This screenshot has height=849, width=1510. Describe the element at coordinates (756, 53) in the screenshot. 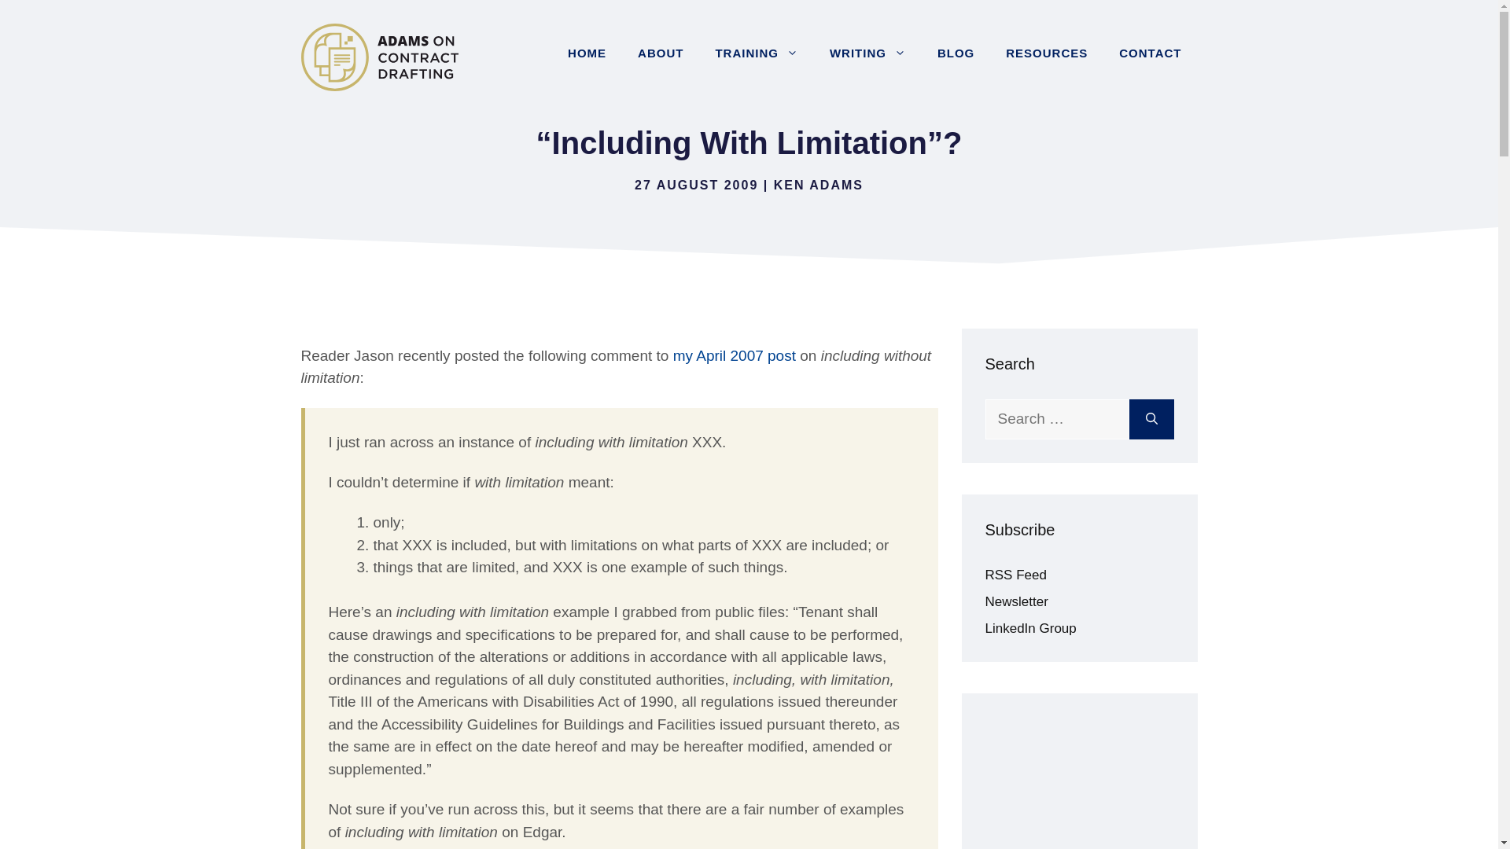

I see `TRAINING` at that location.